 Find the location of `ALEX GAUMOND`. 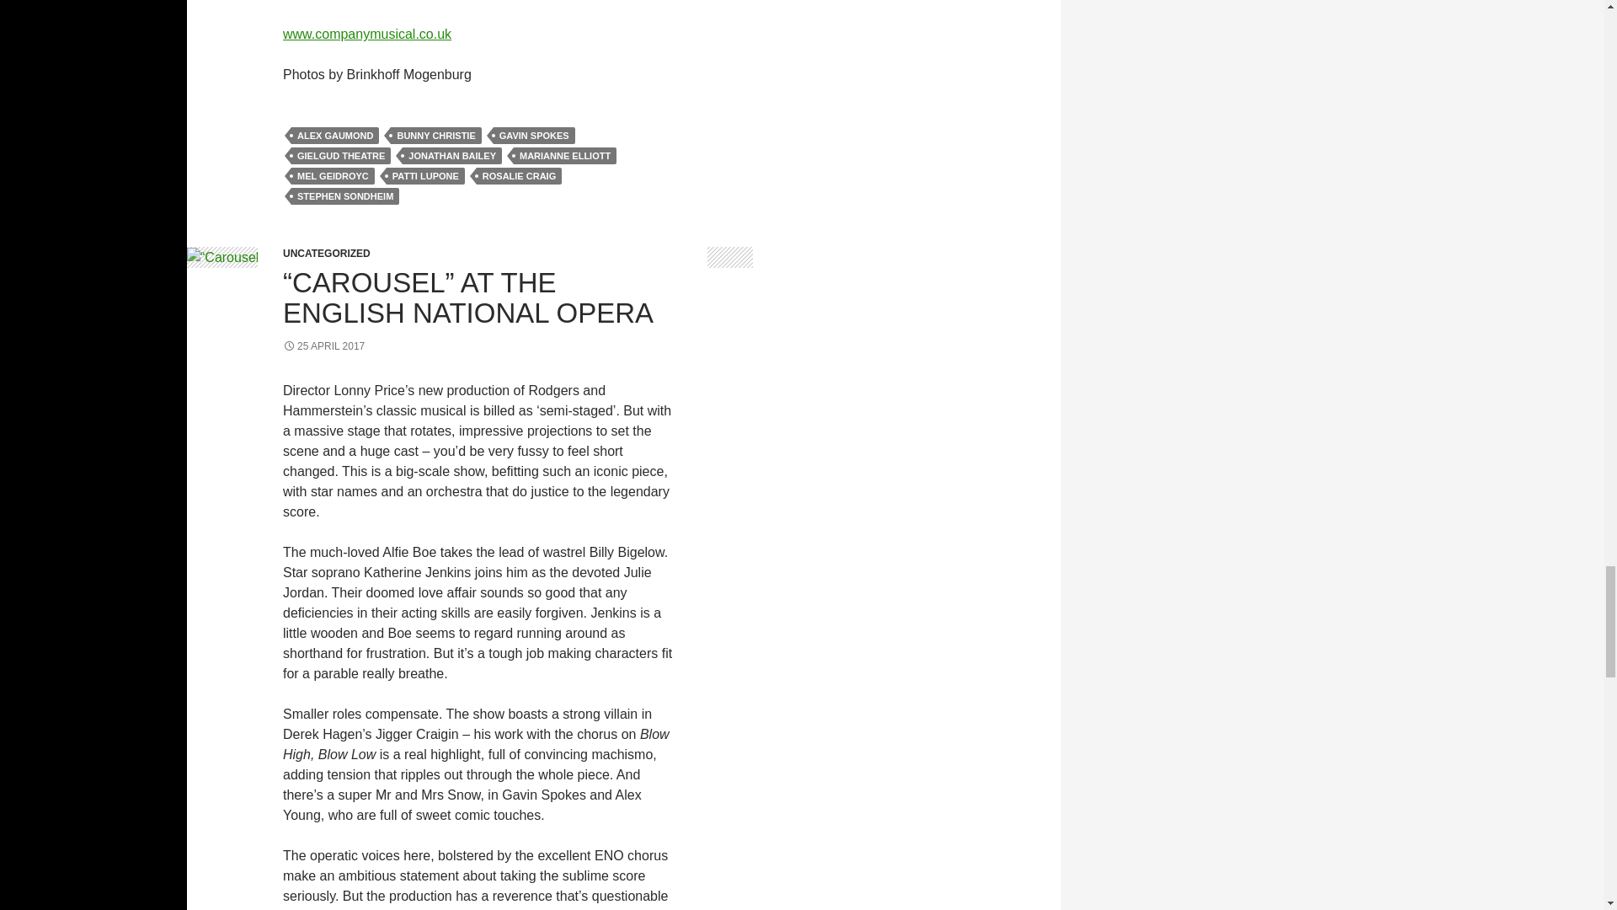

ALEX GAUMOND is located at coordinates (334, 135).